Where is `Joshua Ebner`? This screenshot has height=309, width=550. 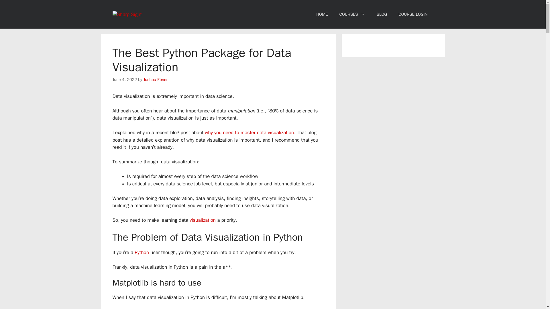 Joshua Ebner is located at coordinates (155, 80).